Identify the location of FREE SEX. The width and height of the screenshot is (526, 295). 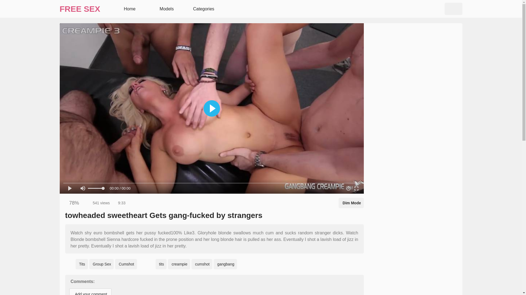
(80, 9).